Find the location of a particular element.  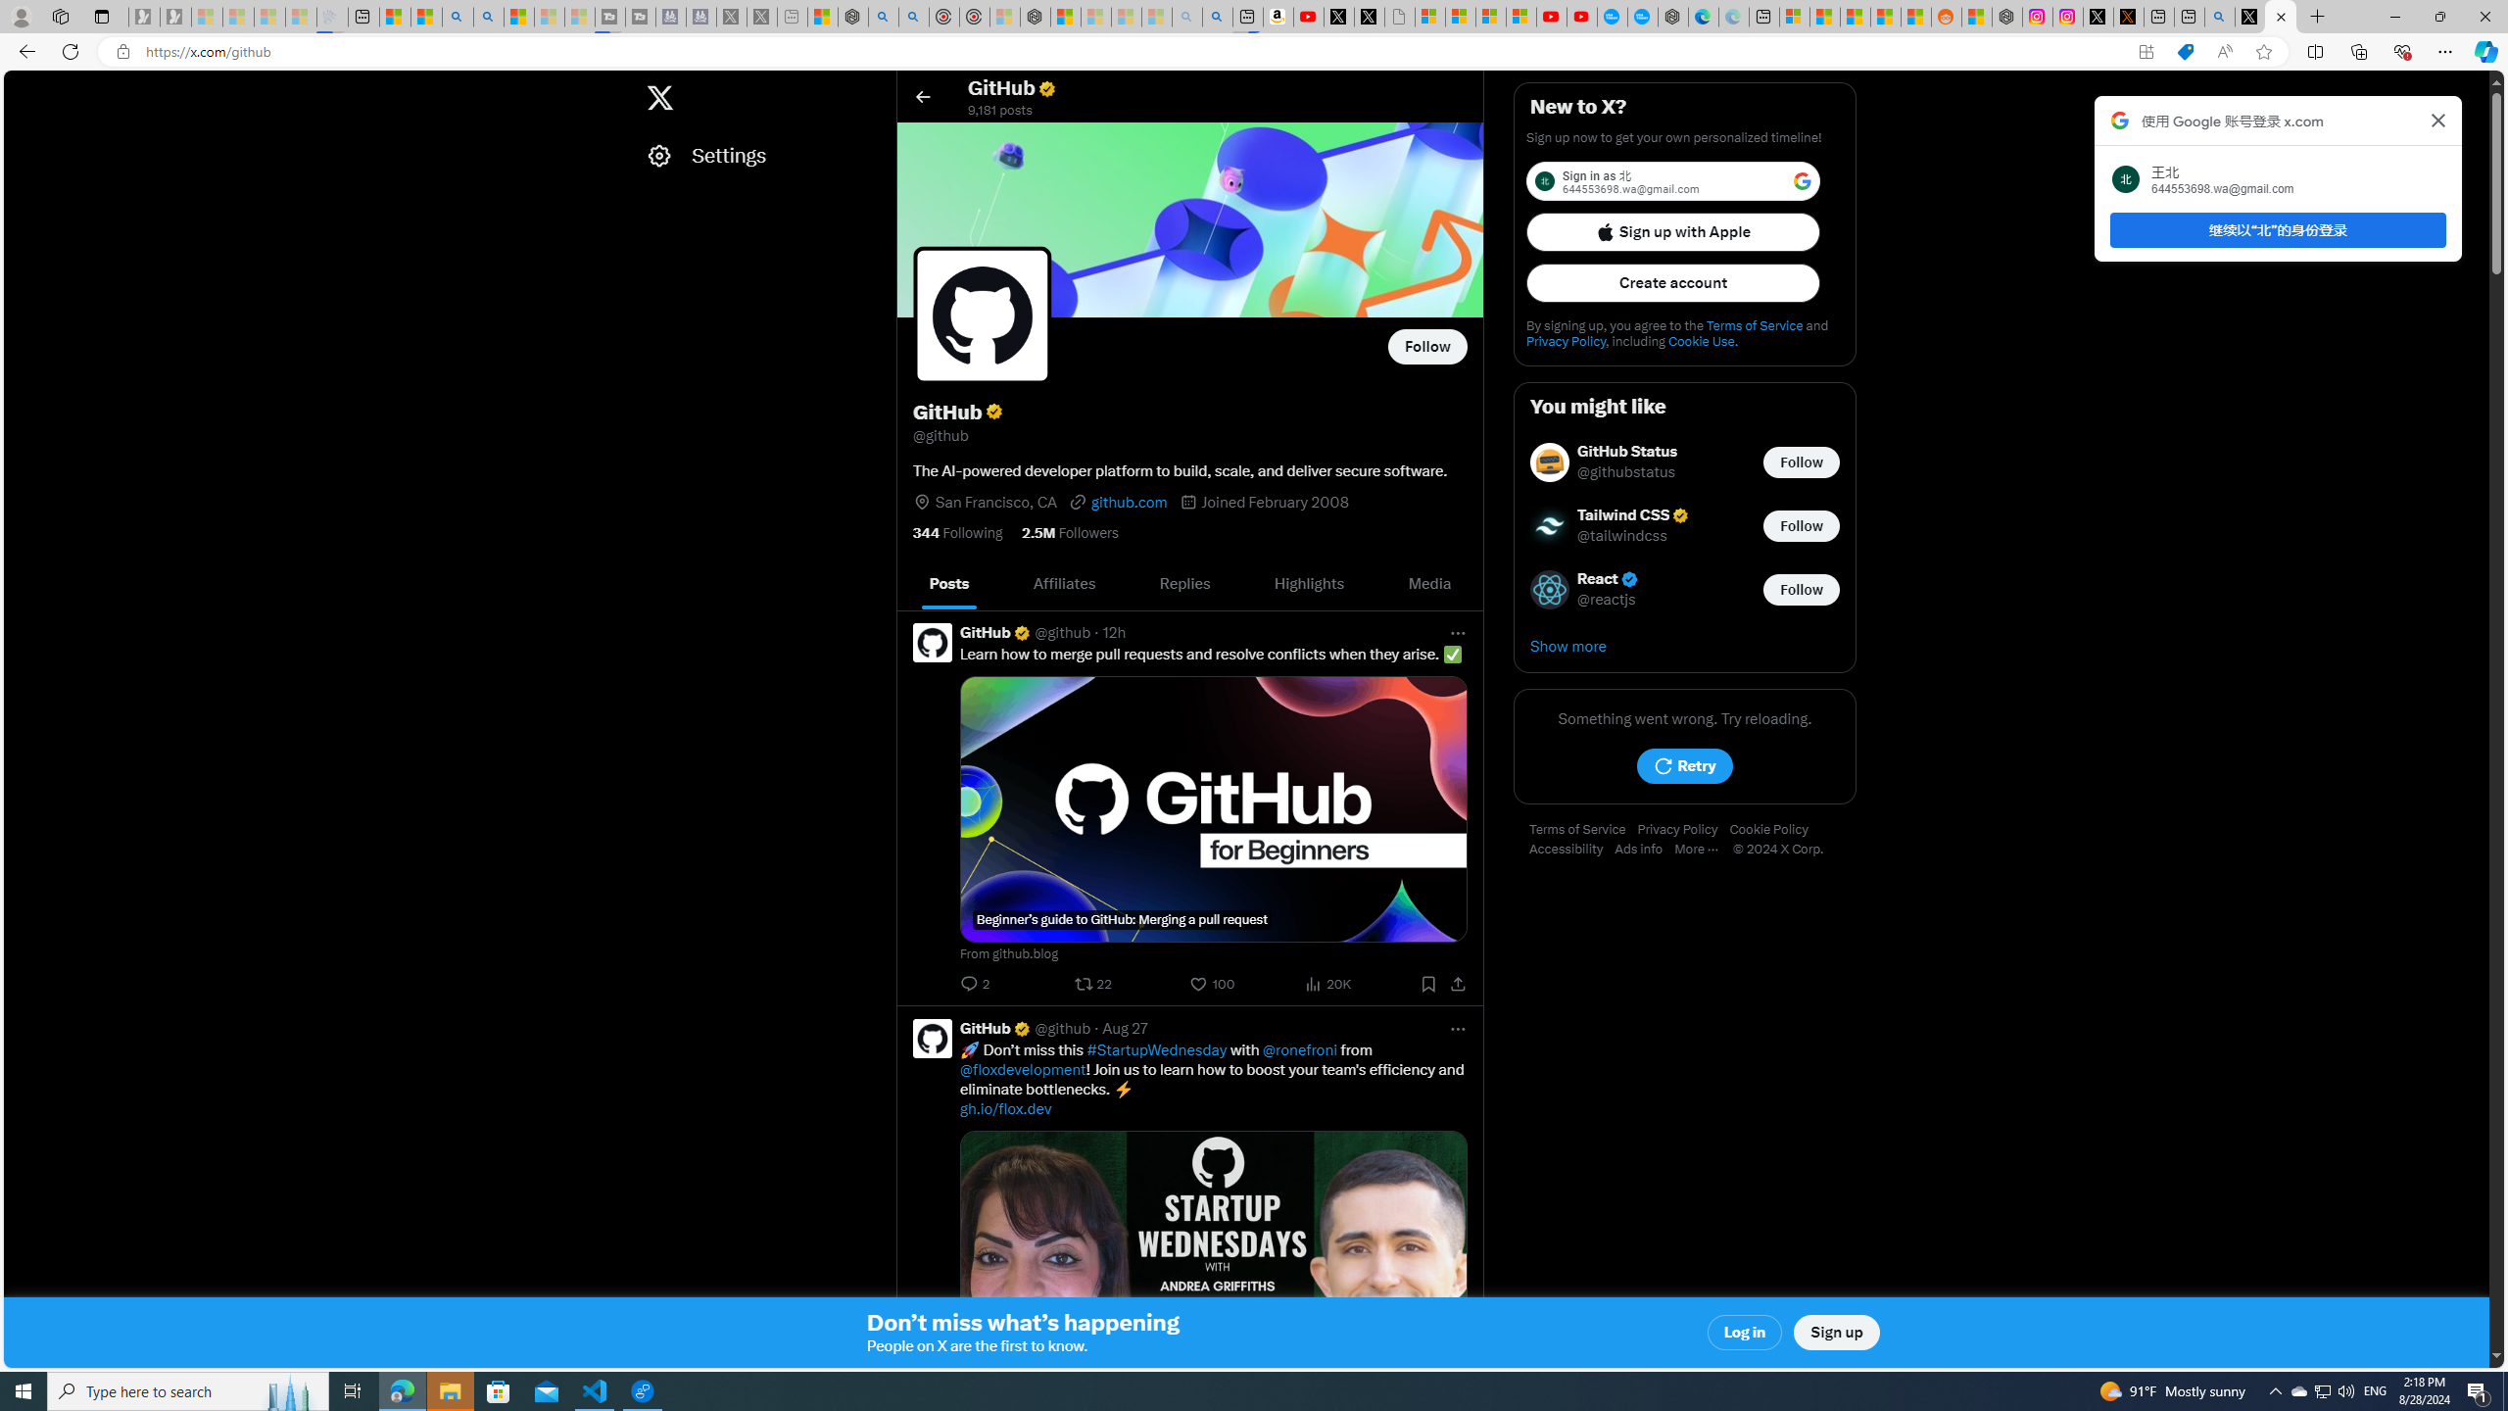

@floxdevelopment is located at coordinates (1023, 1069).